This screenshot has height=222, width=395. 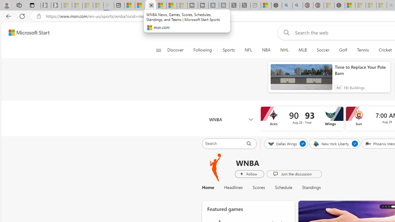 What do you see at coordinates (303, 143) in the screenshot?
I see `Unfollow Dallas Wings` at bounding box center [303, 143].